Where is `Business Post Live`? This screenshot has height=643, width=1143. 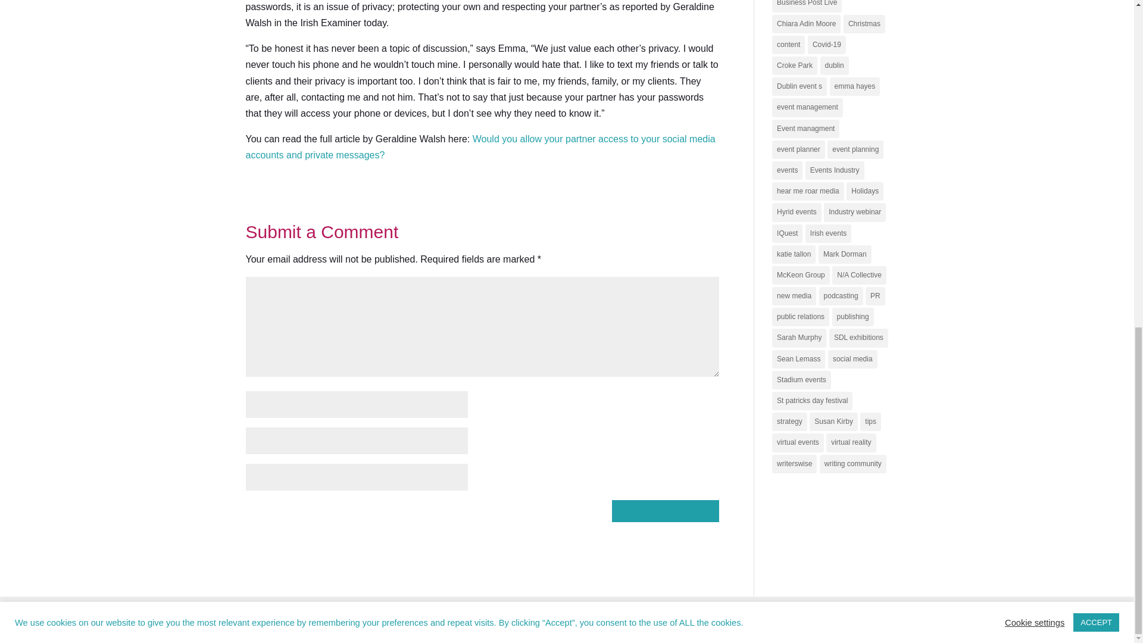 Business Post Live is located at coordinates (807, 6).